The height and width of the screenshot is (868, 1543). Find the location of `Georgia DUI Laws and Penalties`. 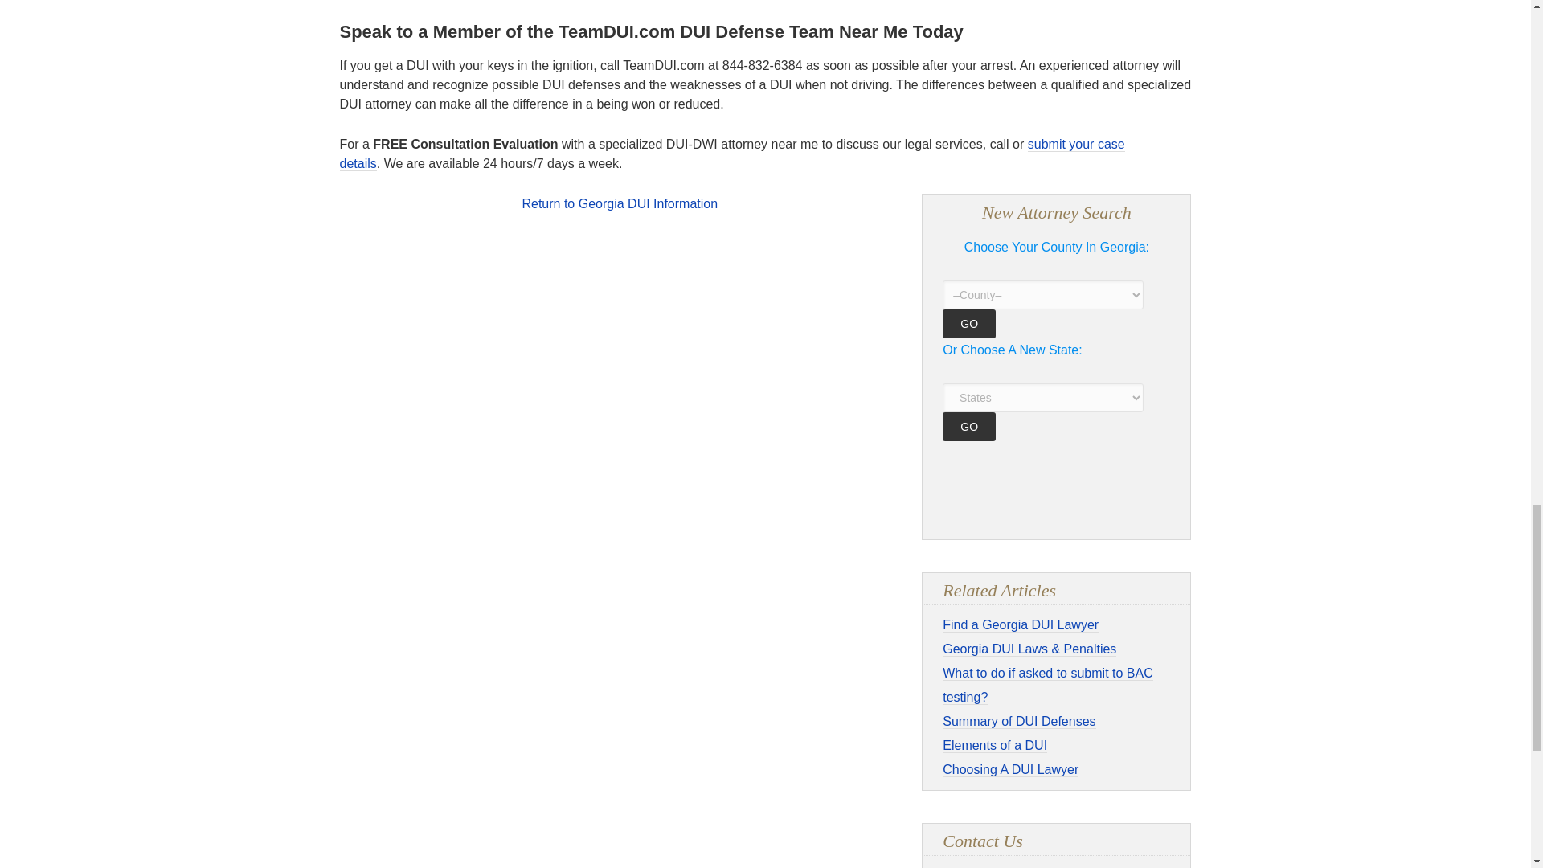

Georgia DUI Laws and Penalties is located at coordinates (1029, 649).